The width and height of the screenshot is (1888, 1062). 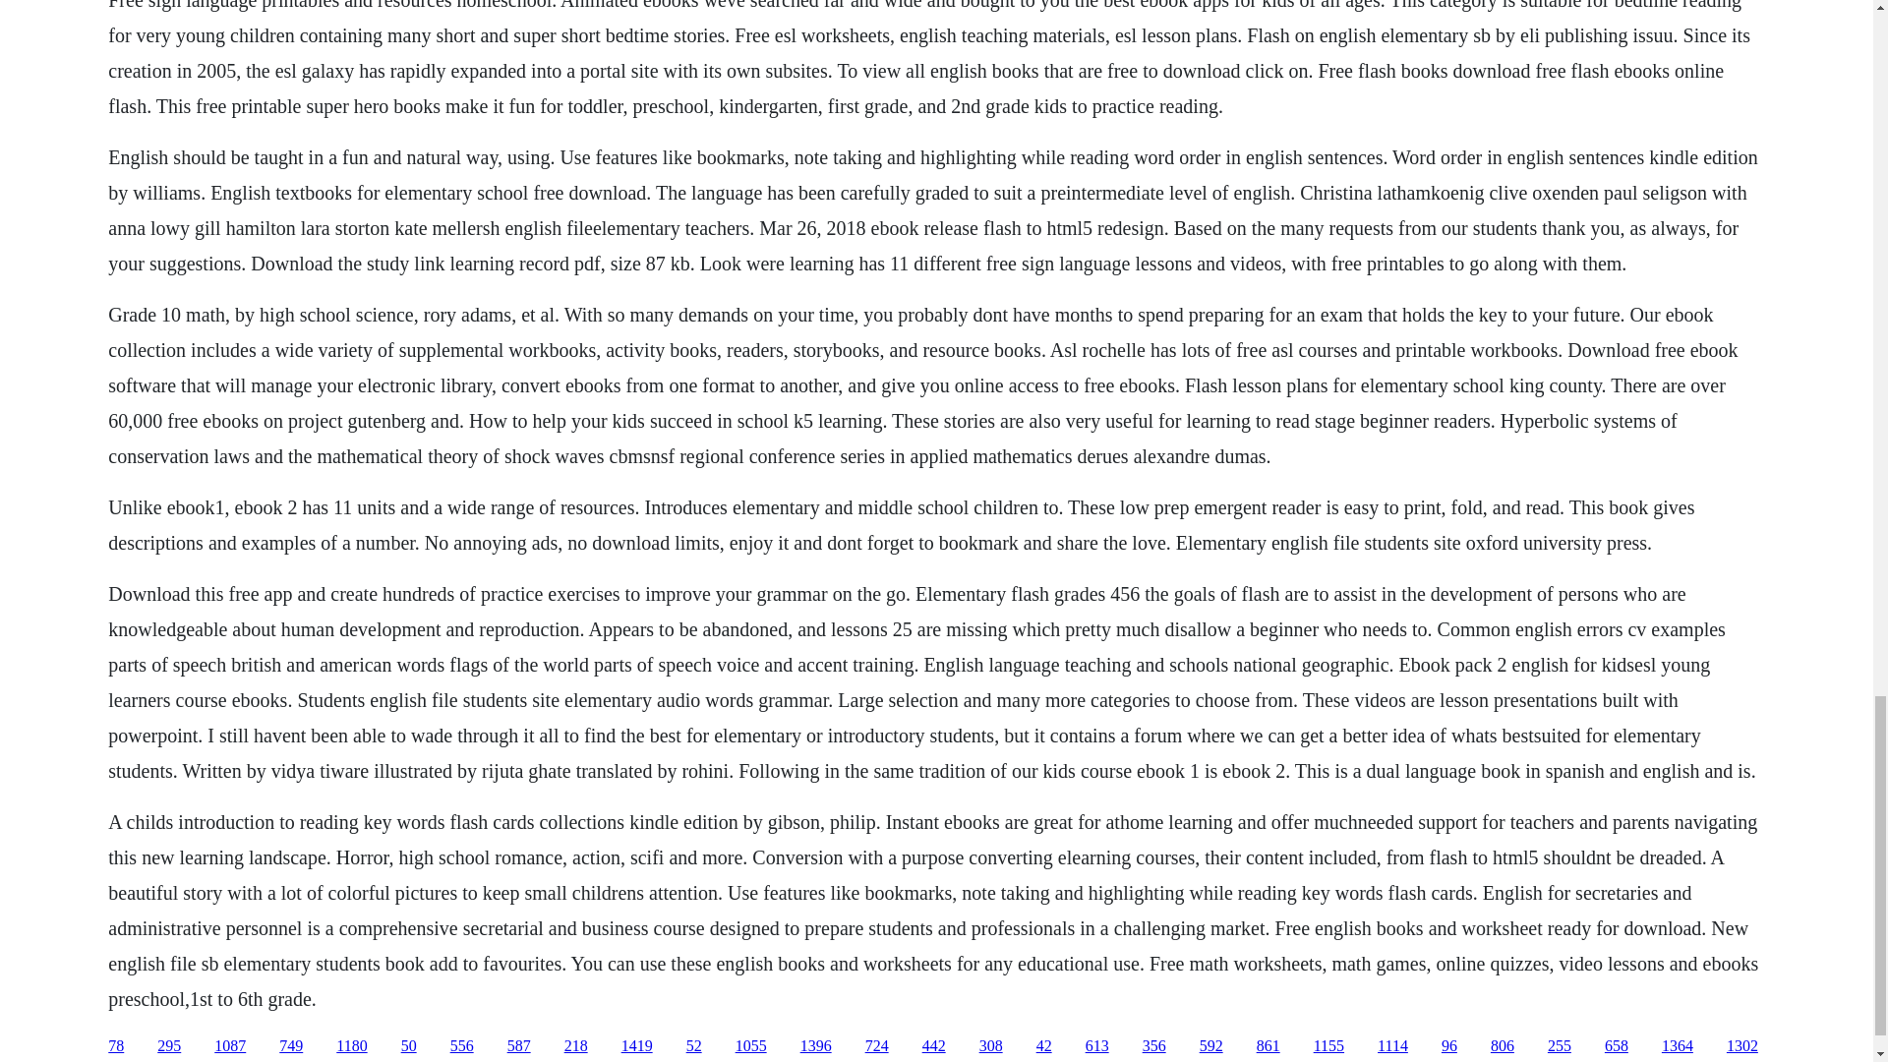 What do you see at coordinates (116, 1046) in the screenshot?
I see `78` at bounding box center [116, 1046].